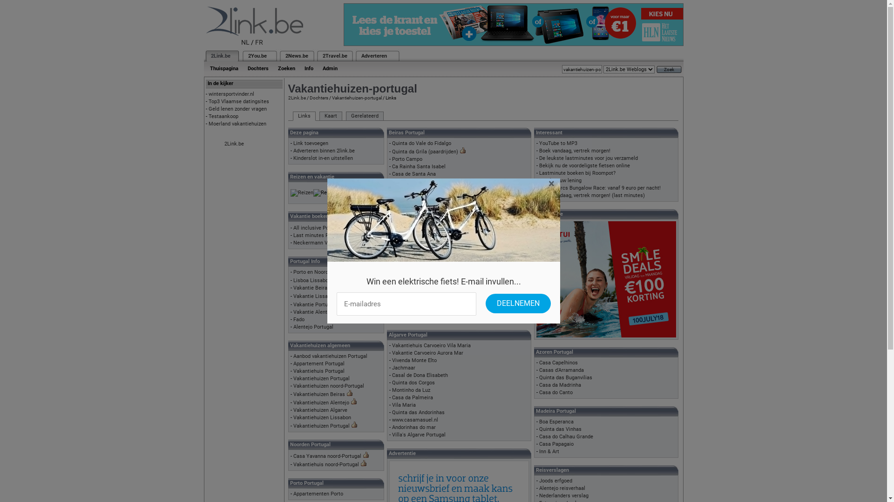 The width and height of the screenshot is (894, 502). Describe the element at coordinates (560, 385) in the screenshot. I see `Casa da Madrinha` at that location.